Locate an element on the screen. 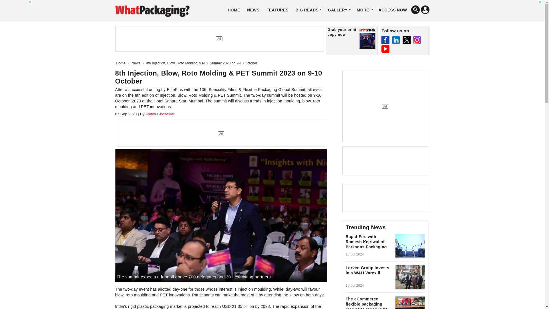  WhatPackaging? Instagram is located at coordinates (417, 40).